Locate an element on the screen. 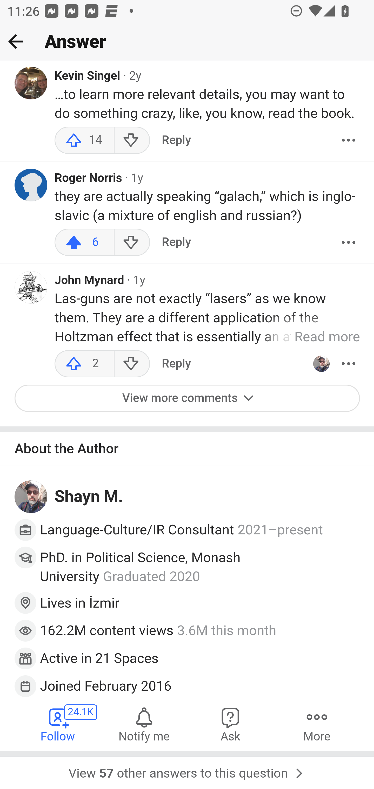 The image size is (374, 789). More is located at coordinates (348, 364).